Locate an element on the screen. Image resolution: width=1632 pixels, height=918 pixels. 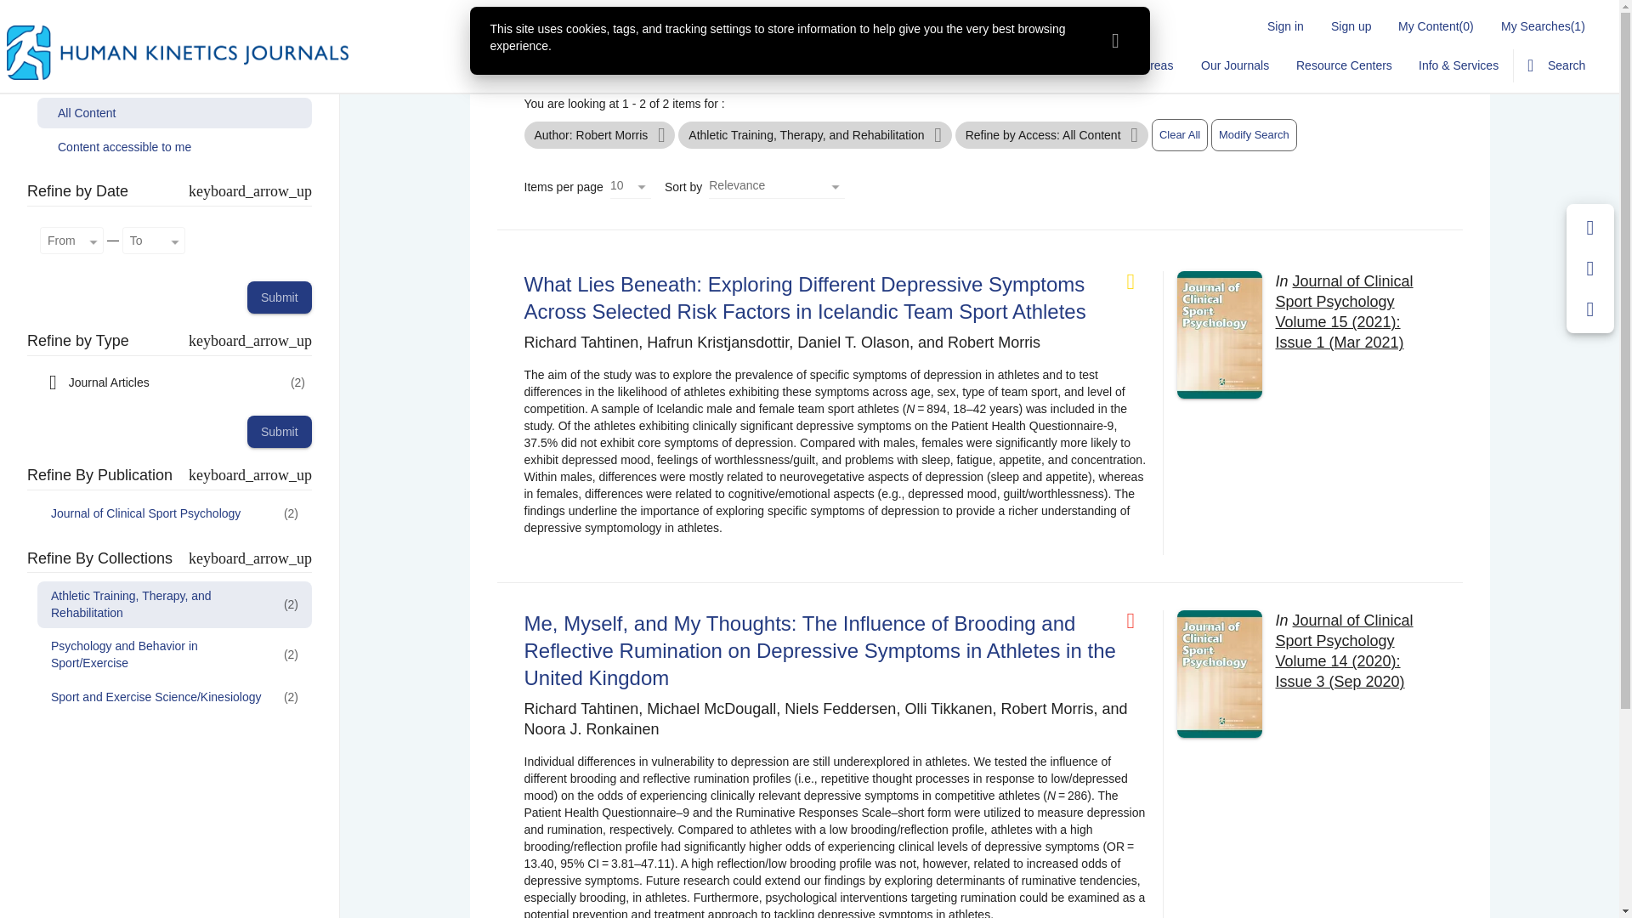
About Us is located at coordinates (968, 65).